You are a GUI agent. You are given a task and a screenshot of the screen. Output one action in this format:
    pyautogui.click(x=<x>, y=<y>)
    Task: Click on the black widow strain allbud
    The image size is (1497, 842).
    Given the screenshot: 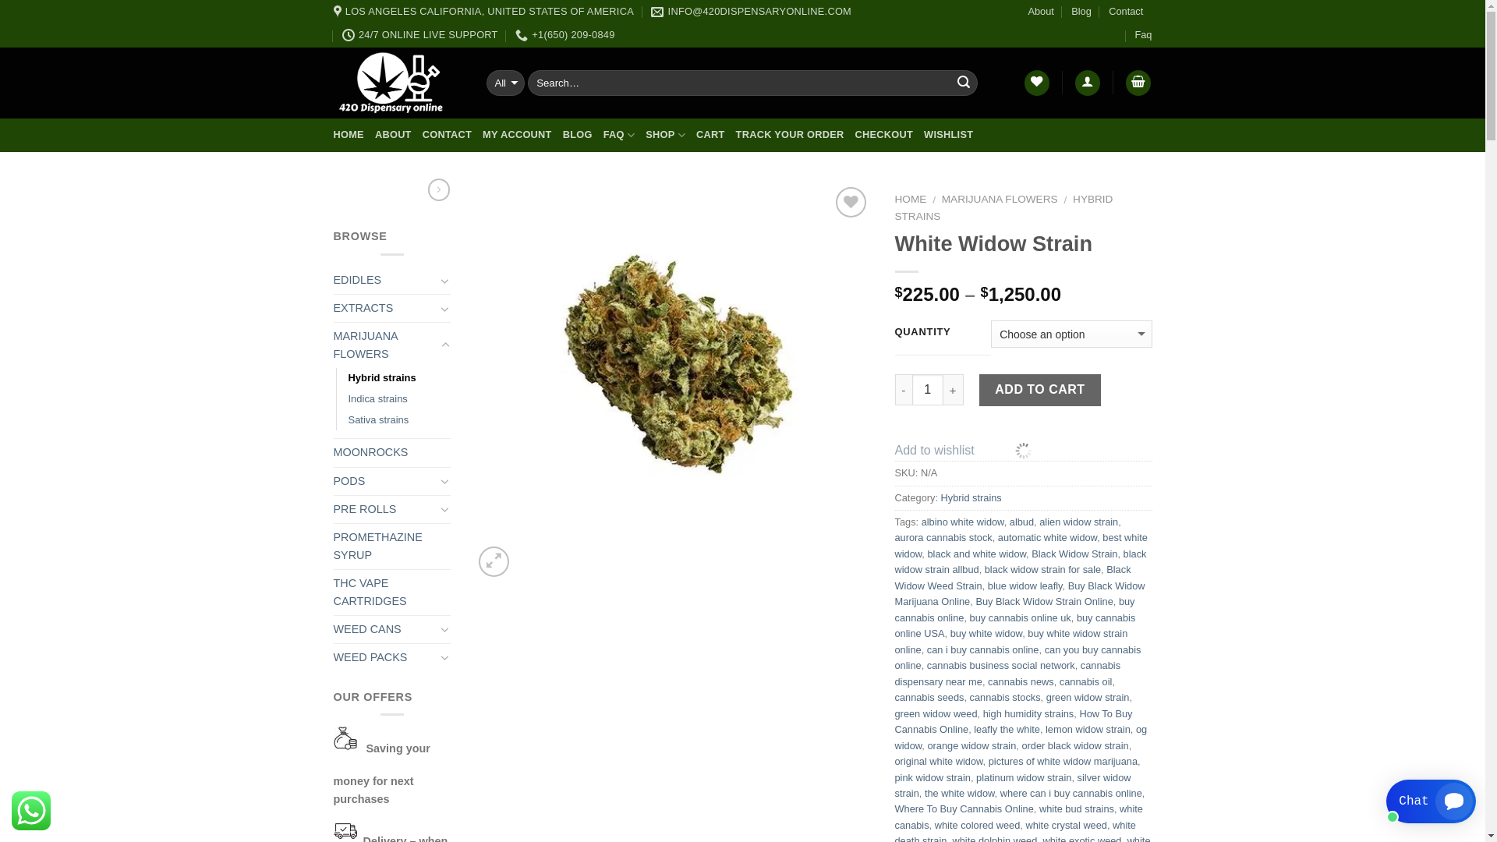 What is the action you would take?
    pyautogui.click(x=1021, y=561)
    